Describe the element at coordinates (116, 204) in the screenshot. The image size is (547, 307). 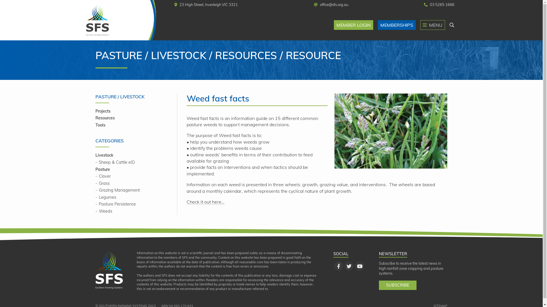
I see `Pasture Persistence` at that location.